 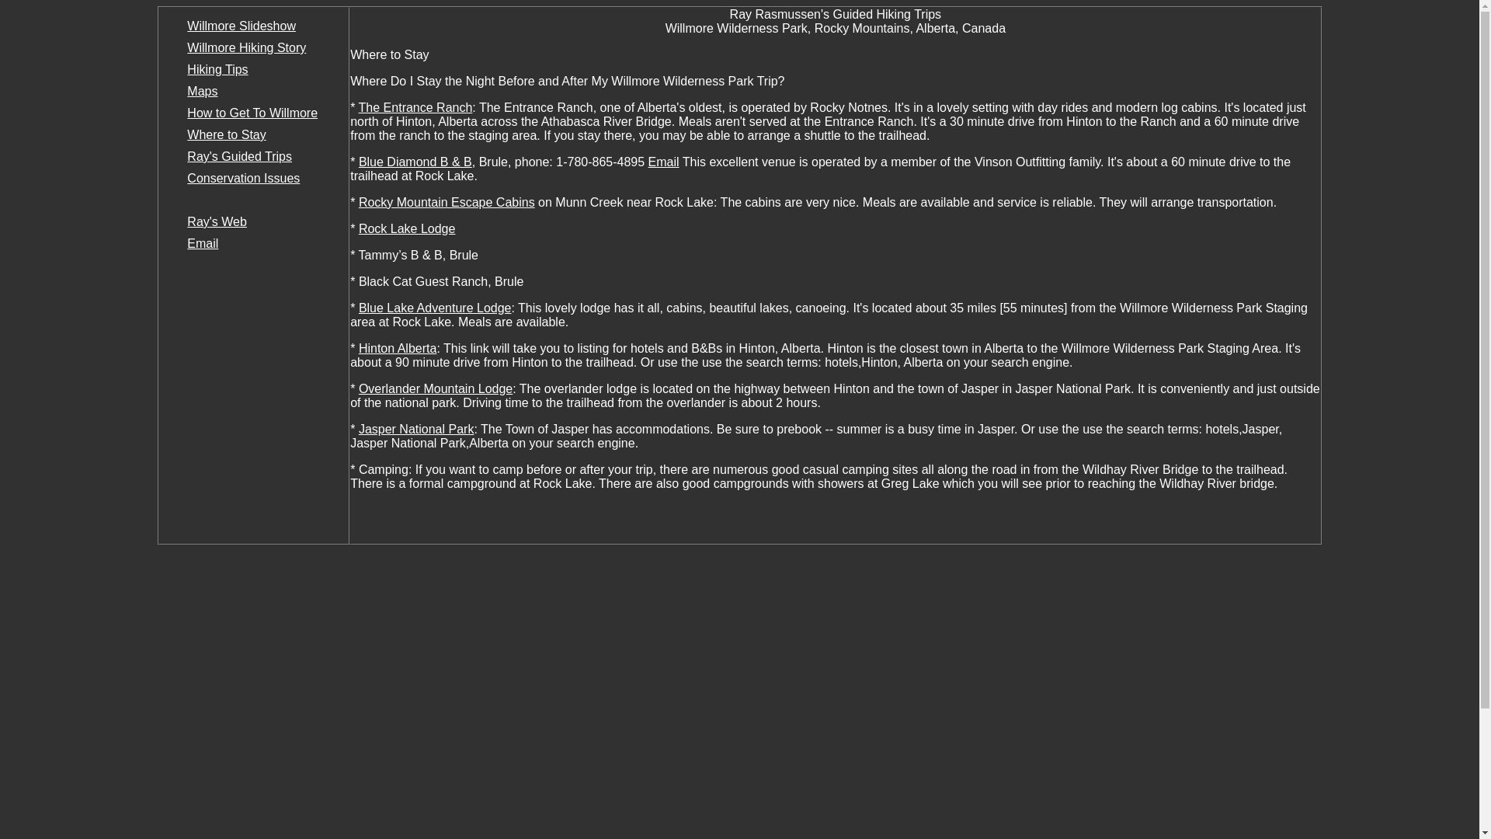 What do you see at coordinates (415, 107) in the screenshot?
I see `The Entrance Ranch` at bounding box center [415, 107].